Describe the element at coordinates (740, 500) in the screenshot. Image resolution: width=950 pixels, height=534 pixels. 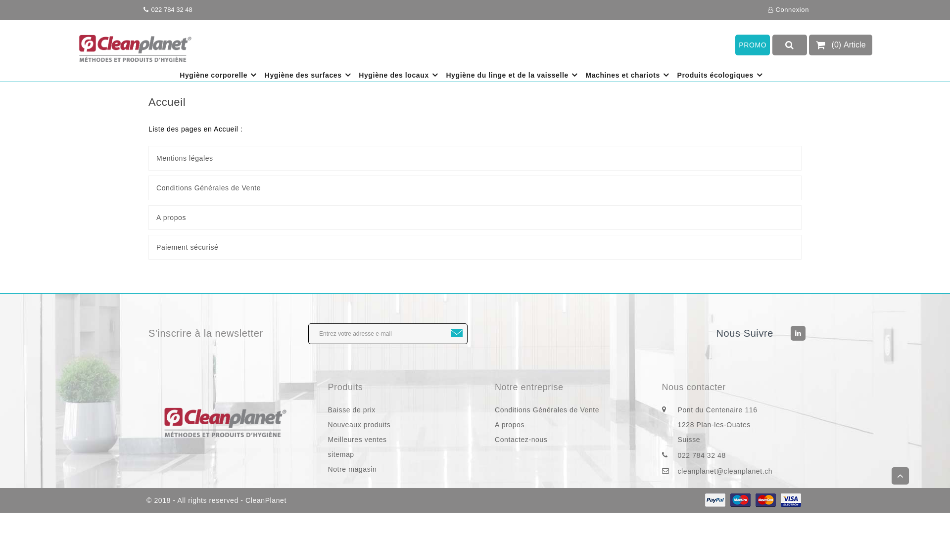
I see `Mastro` at that location.